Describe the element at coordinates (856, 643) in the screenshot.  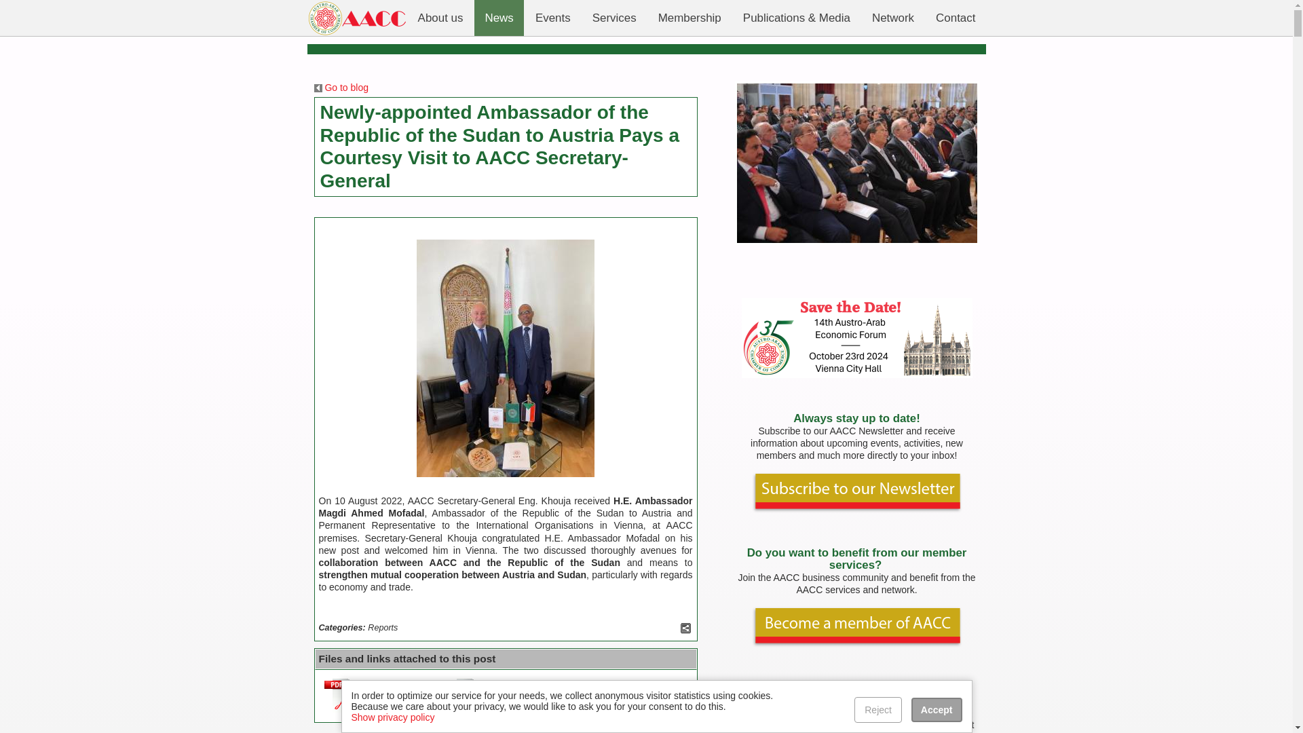
I see `How to become a member` at that location.